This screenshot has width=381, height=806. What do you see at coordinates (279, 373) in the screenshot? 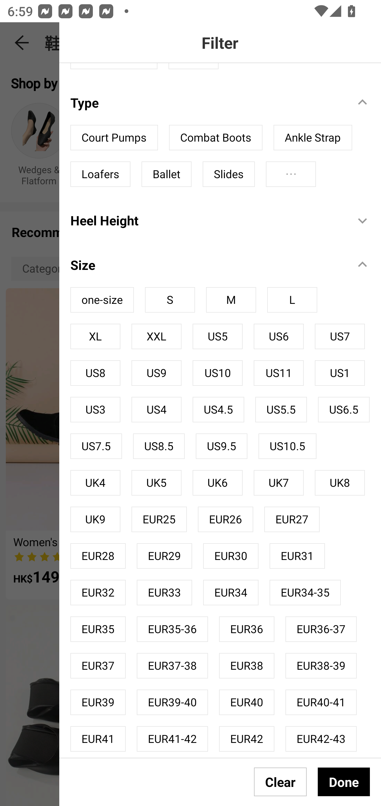
I see `US11` at bounding box center [279, 373].